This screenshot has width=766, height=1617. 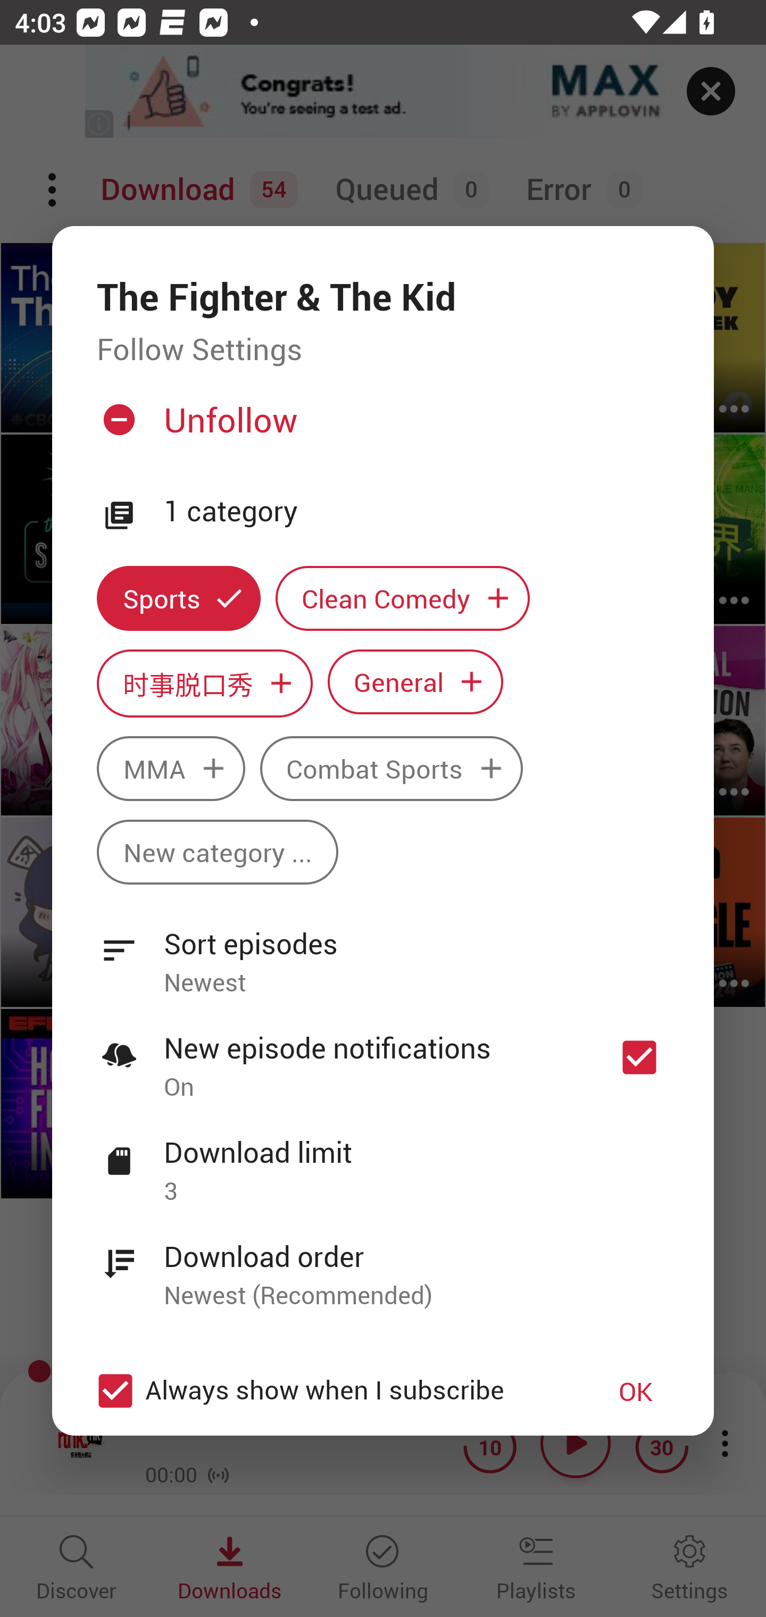 What do you see at coordinates (217, 852) in the screenshot?
I see `New category ...` at bounding box center [217, 852].